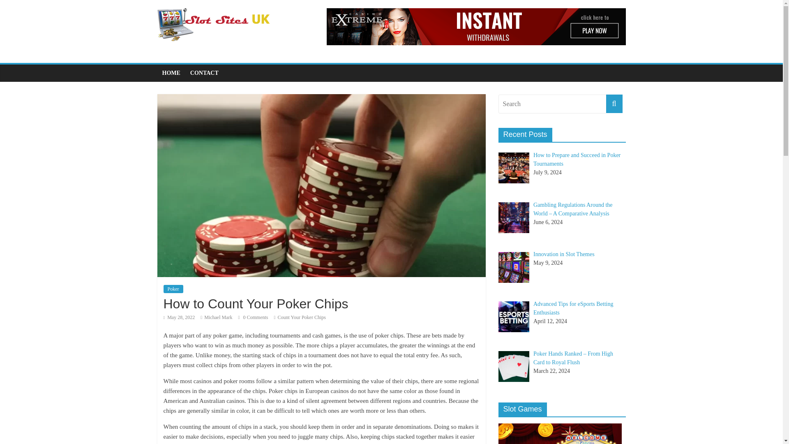 This screenshot has width=789, height=444. I want to click on Michael Mark, so click(218, 317).